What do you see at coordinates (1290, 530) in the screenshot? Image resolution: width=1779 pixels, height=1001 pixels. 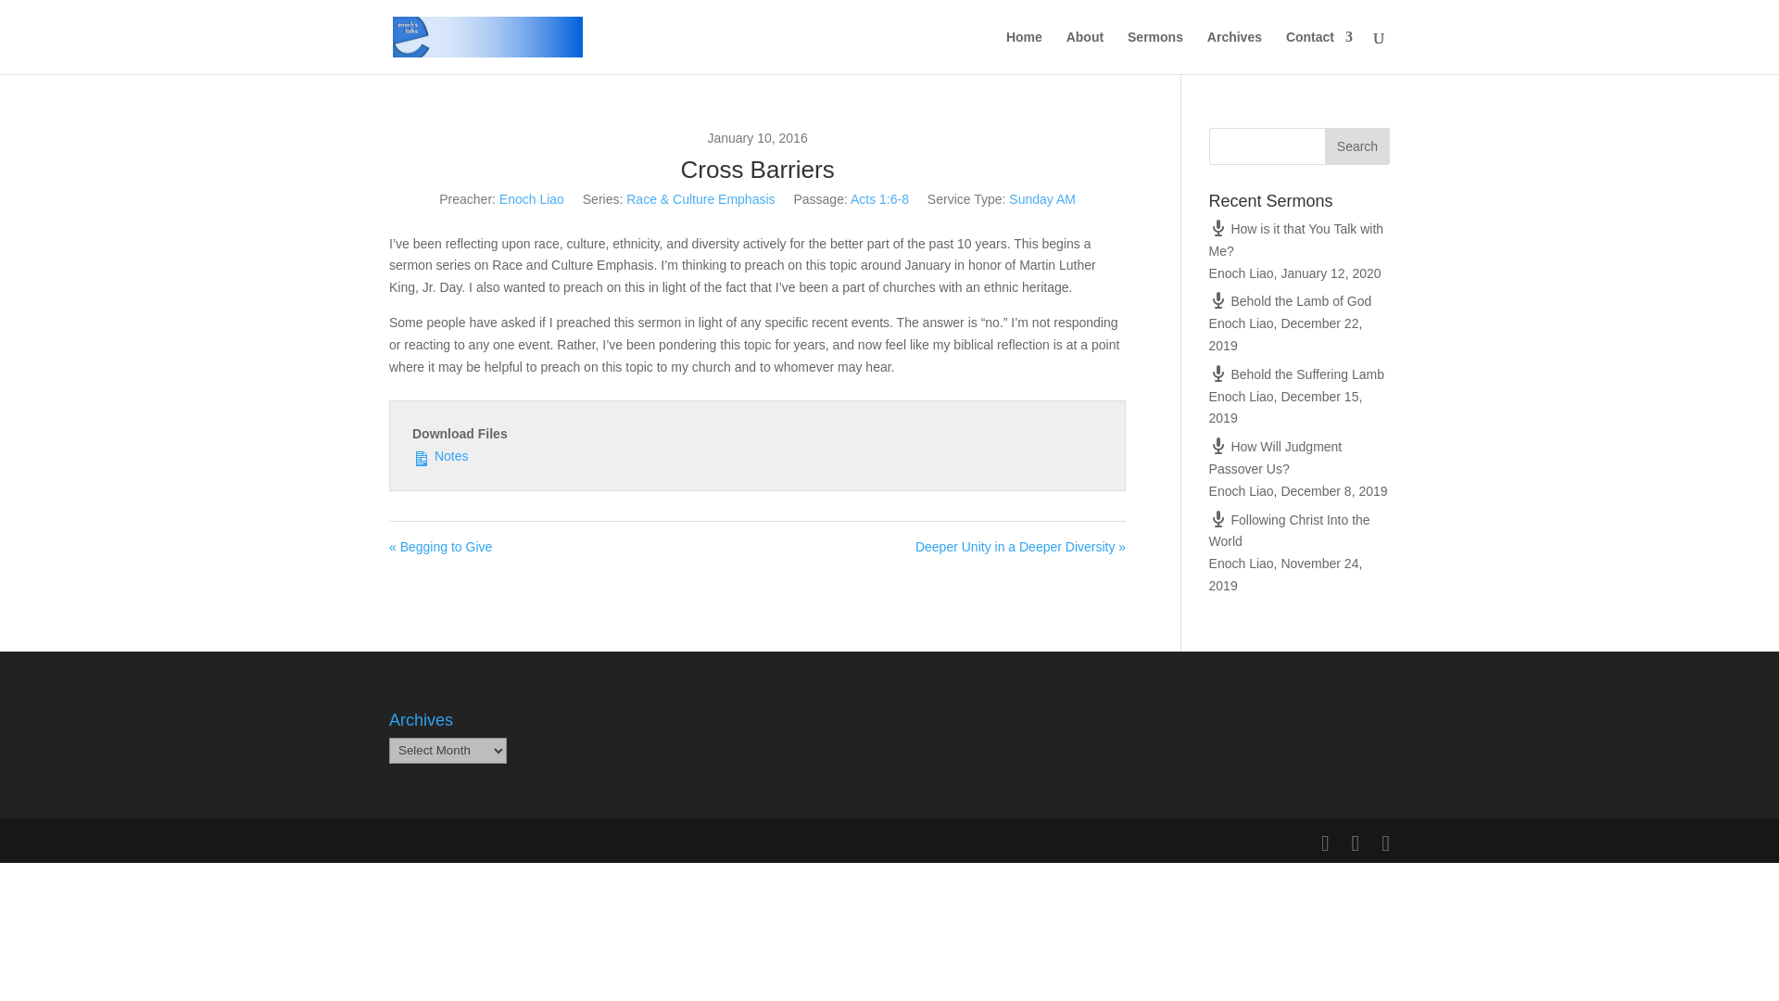 I see `Following Christ Into the World` at bounding box center [1290, 530].